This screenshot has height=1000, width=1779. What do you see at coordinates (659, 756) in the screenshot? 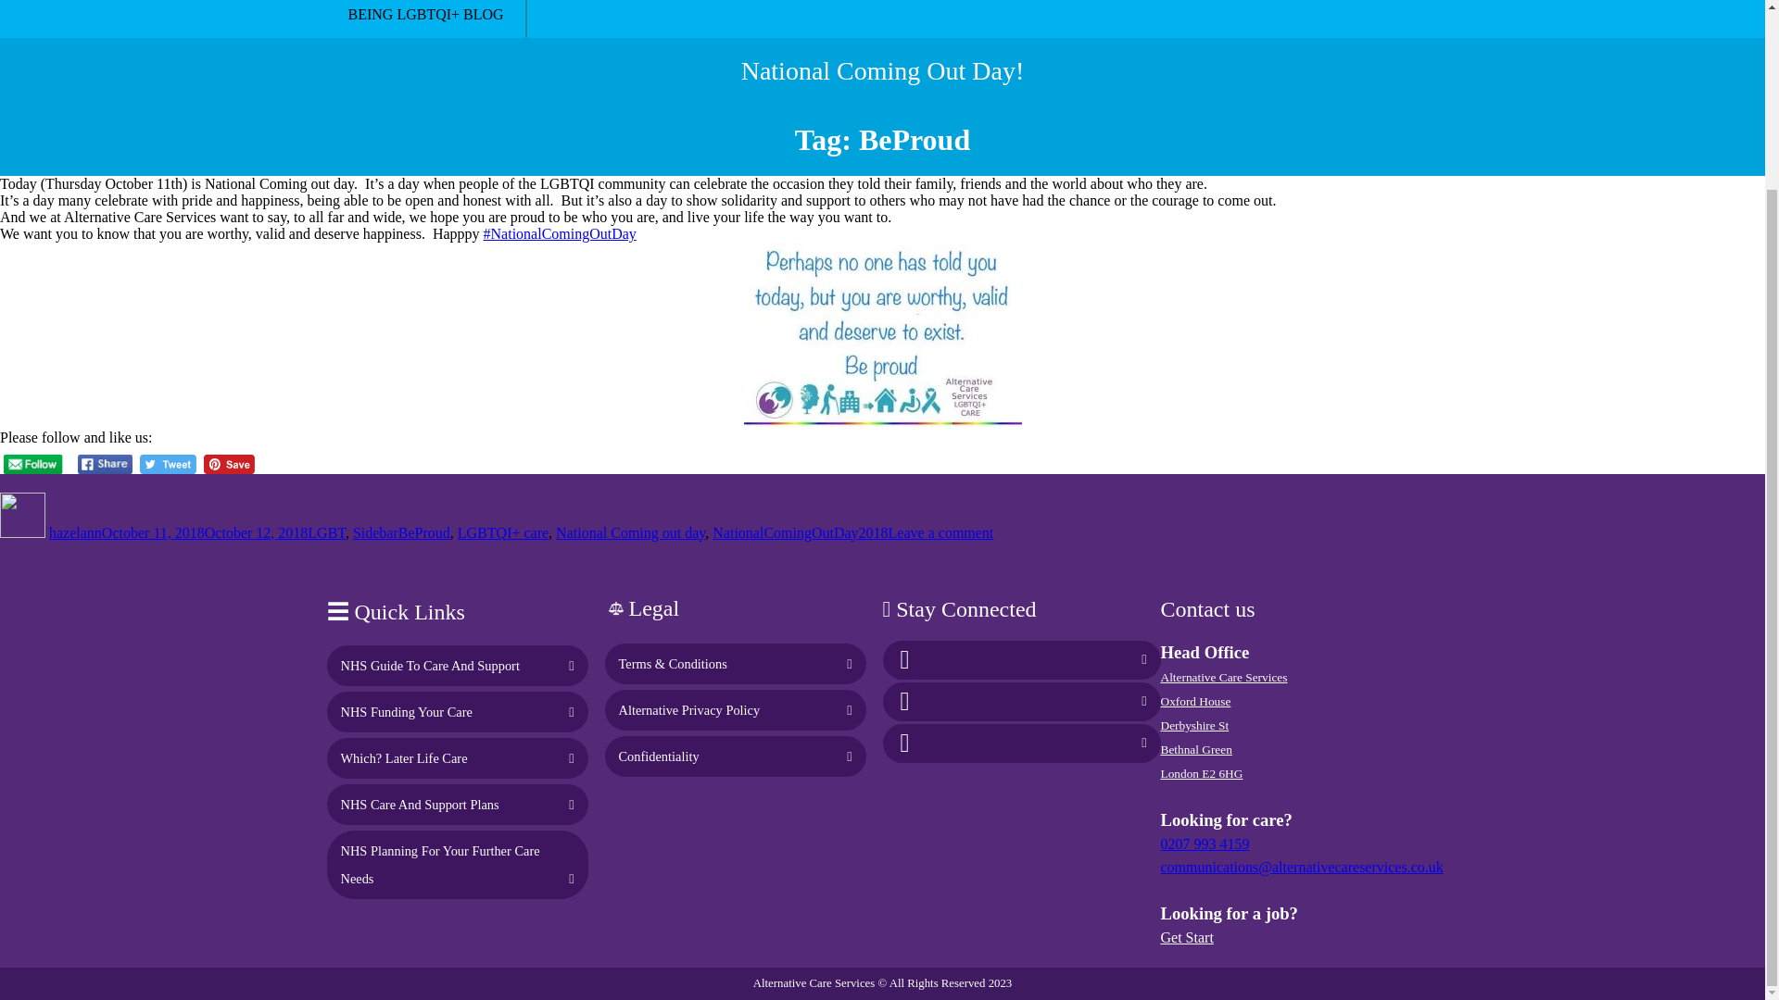
I see `Confidentiality` at bounding box center [659, 756].